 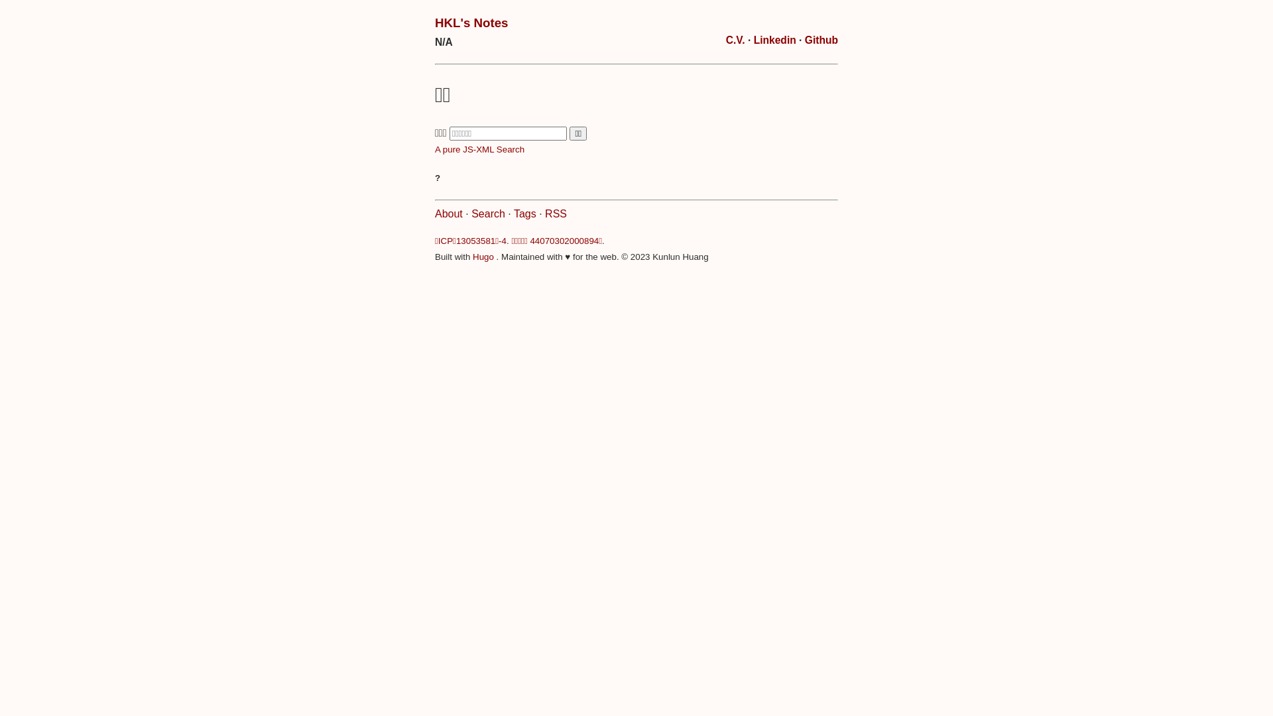 What do you see at coordinates (821, 40) in the screenshot?
I see `Github` at bounding box center [821, 40].